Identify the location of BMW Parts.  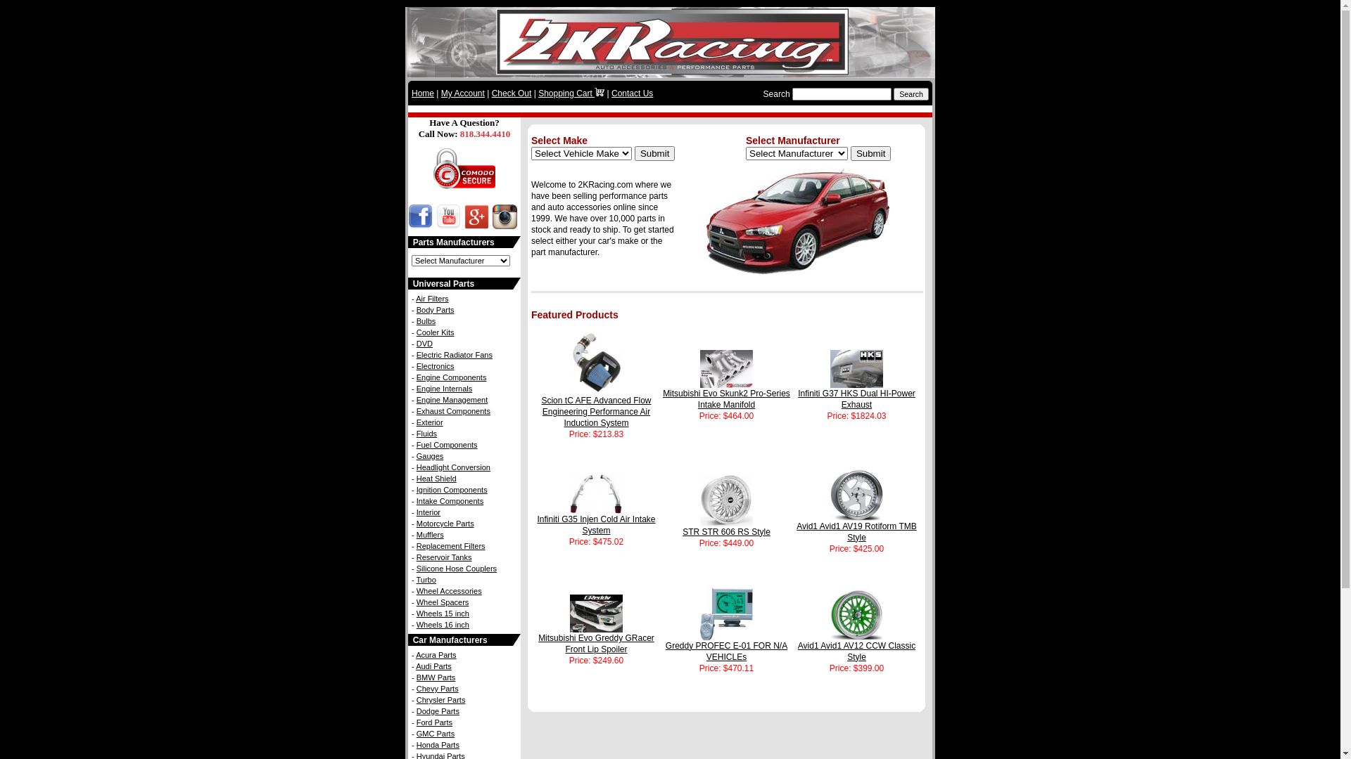
(436, 677).